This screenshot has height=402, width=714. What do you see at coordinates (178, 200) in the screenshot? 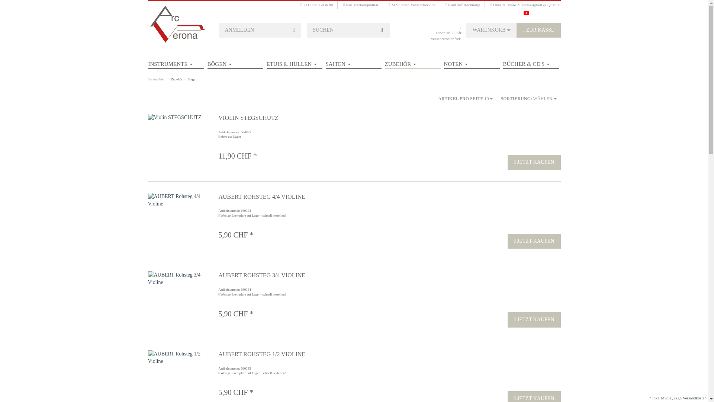
I see `AUBERT Rohsteg 4/4 Violine  ` at bounding box center [178, 200].